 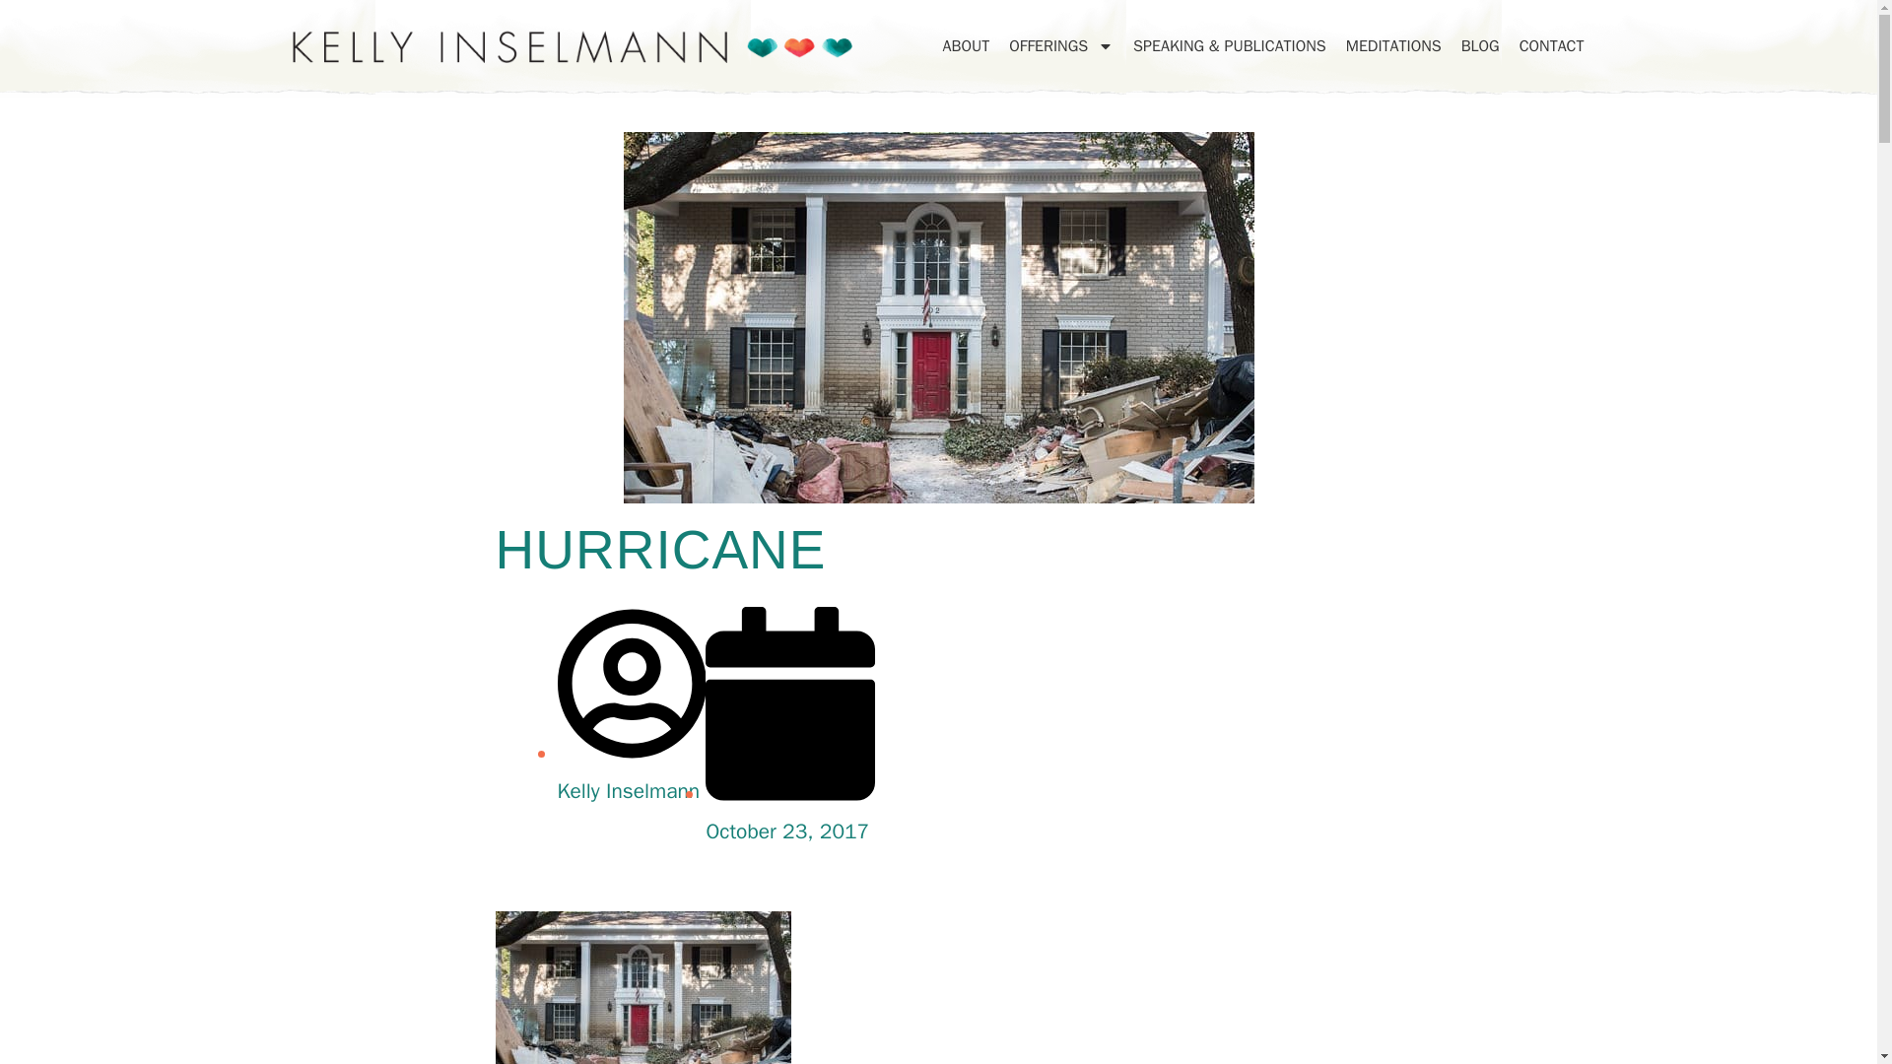 What do you see at coordinates (1060, 45) in the screenshot?
I see `OFFERINGS` at bounding box center [1060, 45].